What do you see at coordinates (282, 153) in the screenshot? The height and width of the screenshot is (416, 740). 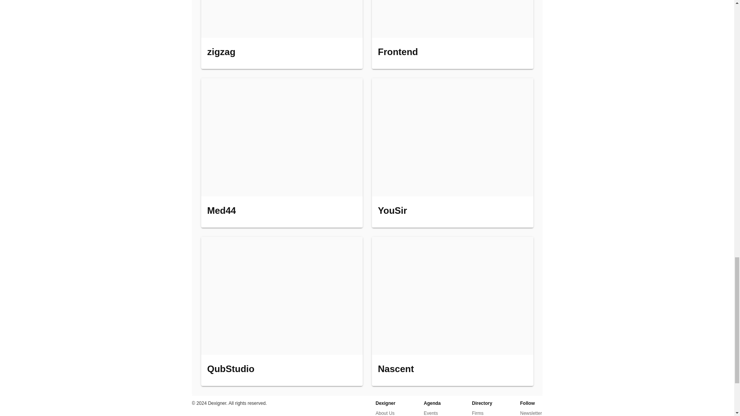 I see `Med44` at bounding box center [282, 153].